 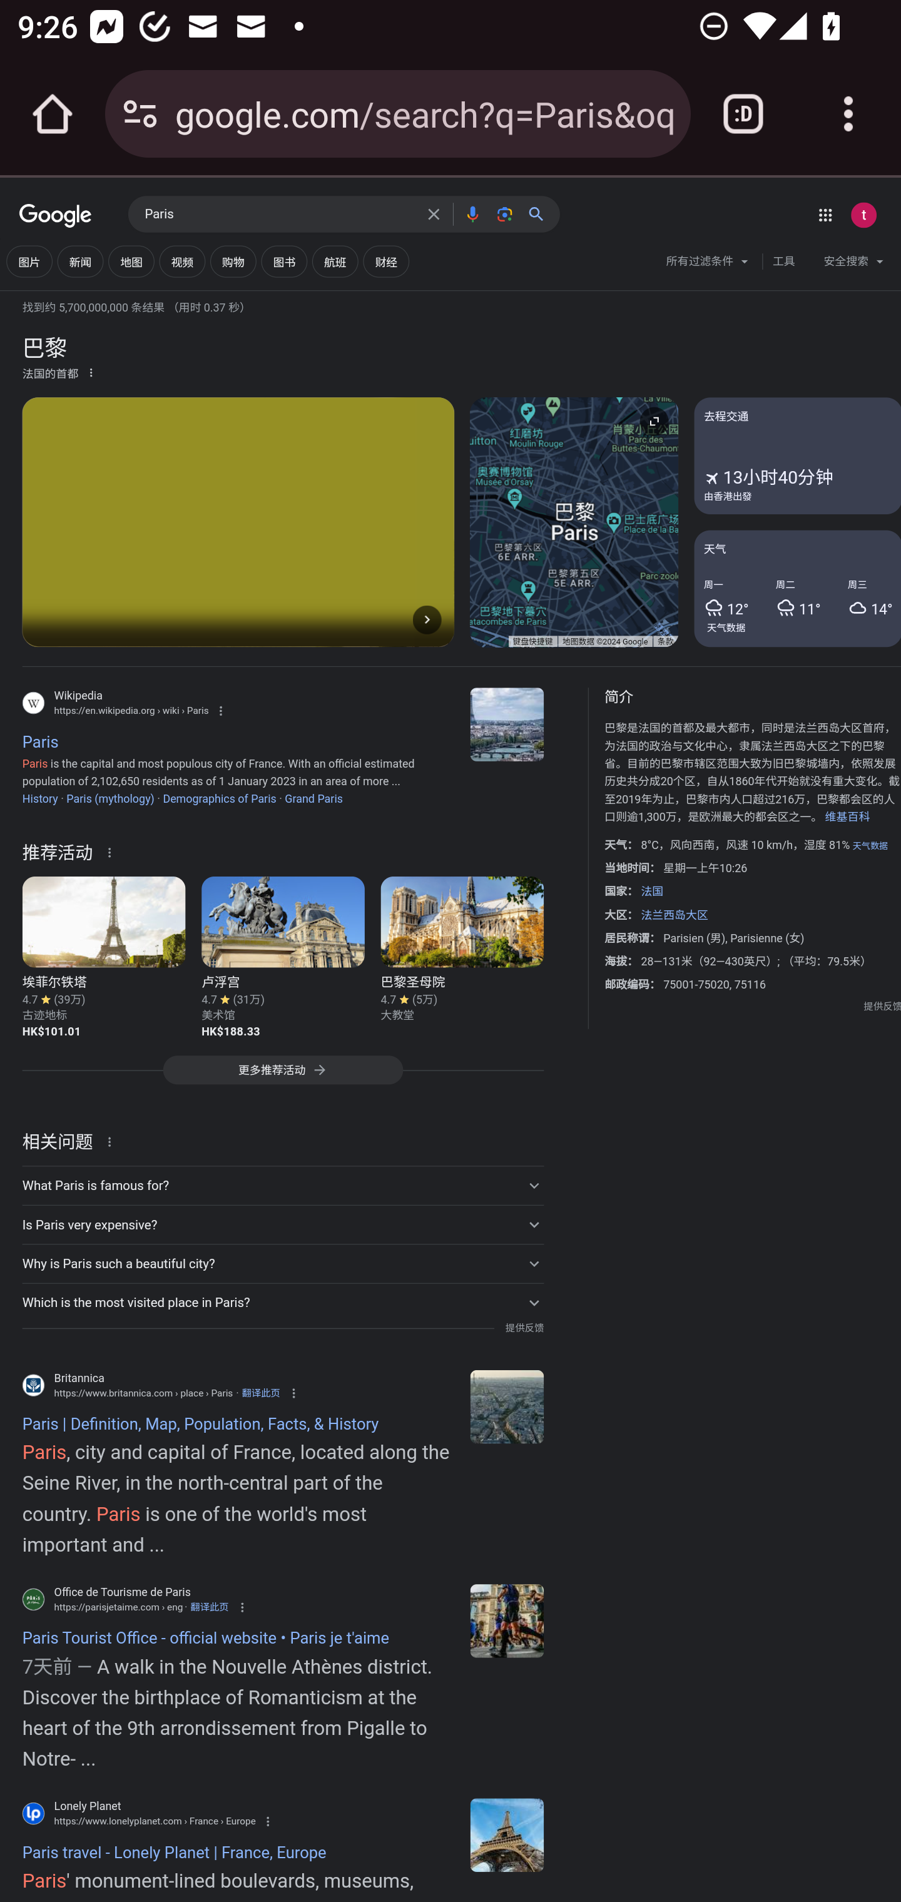 What do you see at coordinates (434, 214) in the screenshot?
I see `清除` at bounding box center [434, 214].